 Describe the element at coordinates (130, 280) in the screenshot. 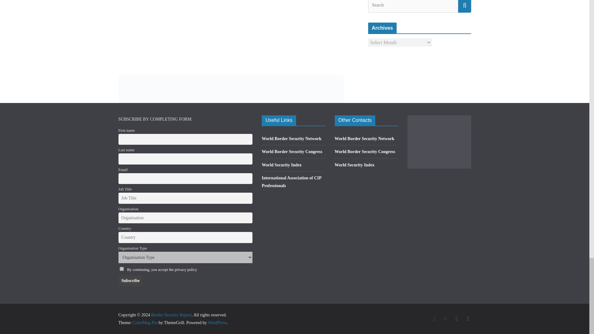

I see `Subscribe` at that location.